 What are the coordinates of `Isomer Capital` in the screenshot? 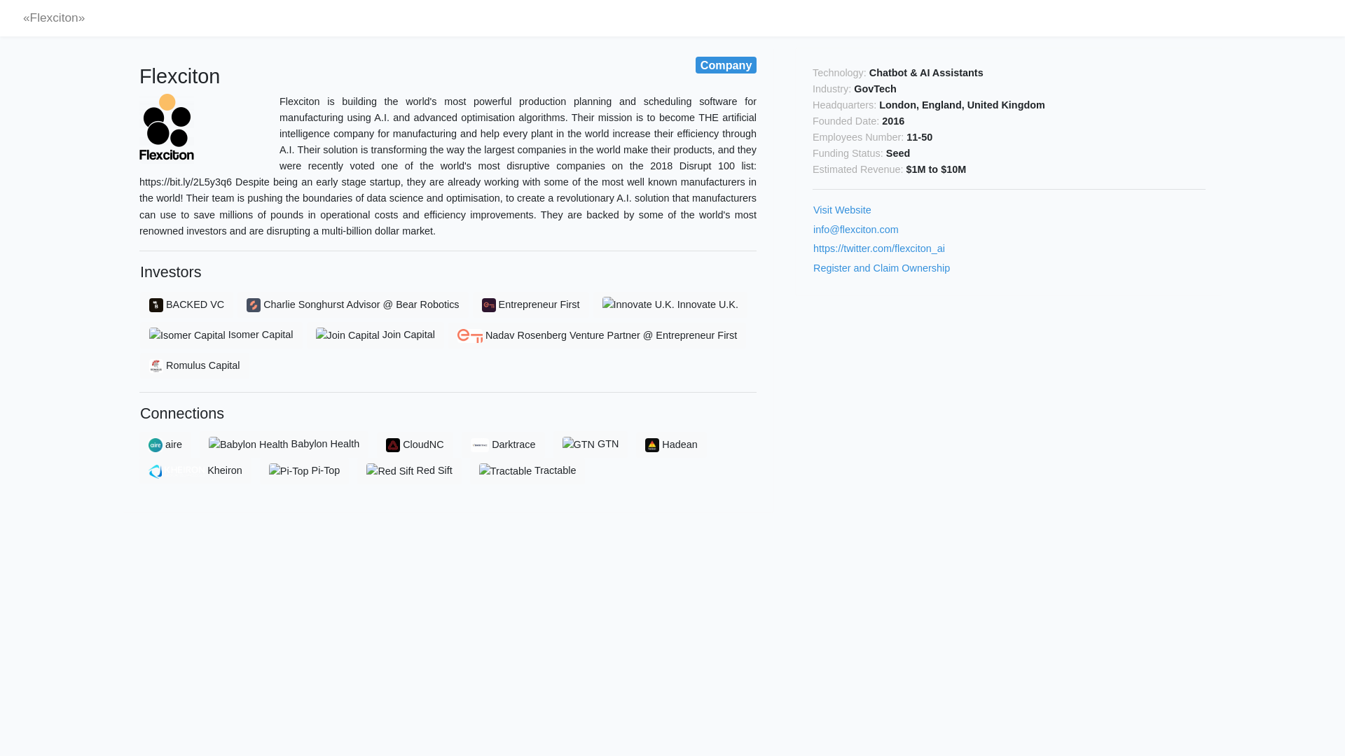 It's located at (195, 470).